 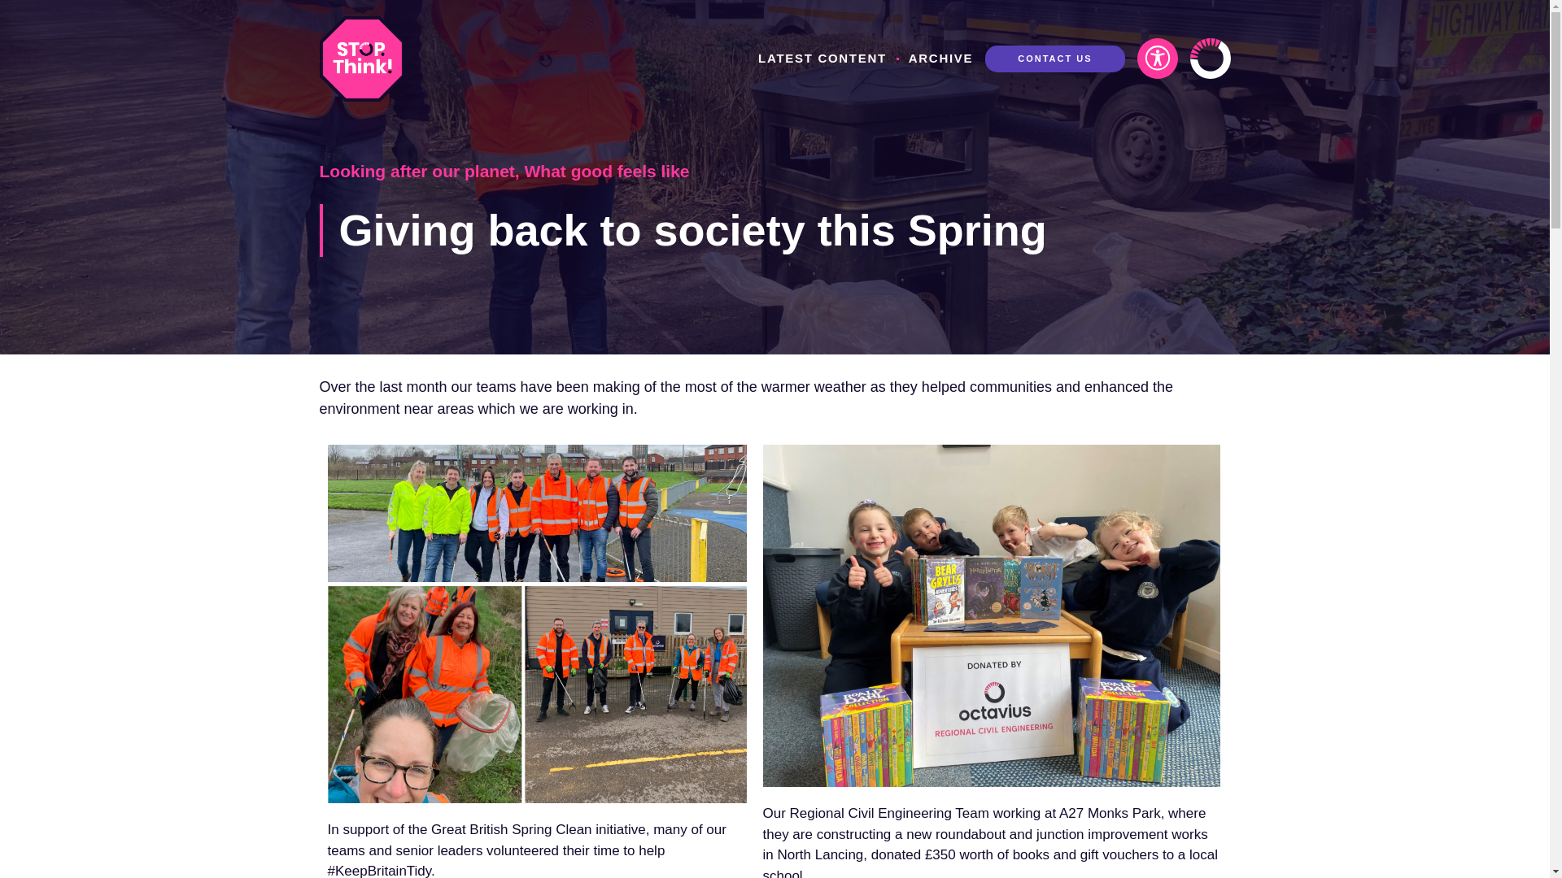 I want to click on LATEST CONTENT, so click(x=822, y=59).